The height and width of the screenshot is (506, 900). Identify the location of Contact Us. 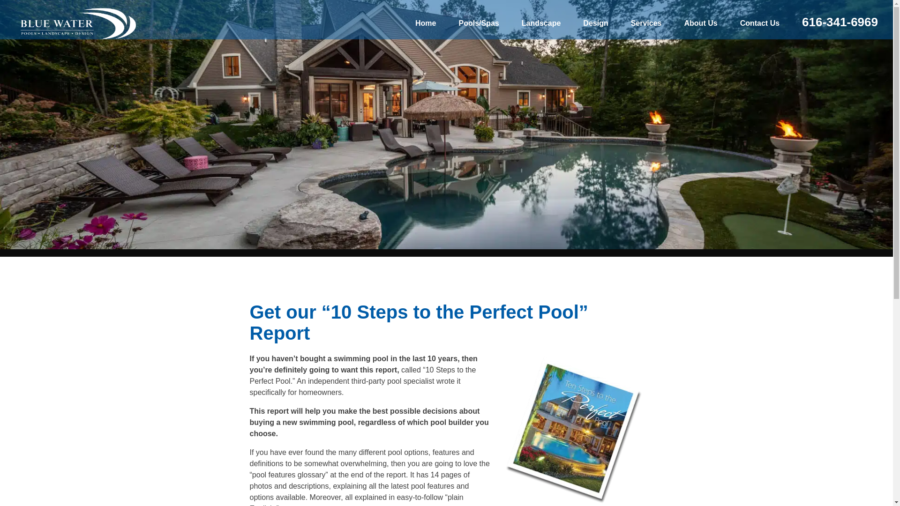
(760, 23).